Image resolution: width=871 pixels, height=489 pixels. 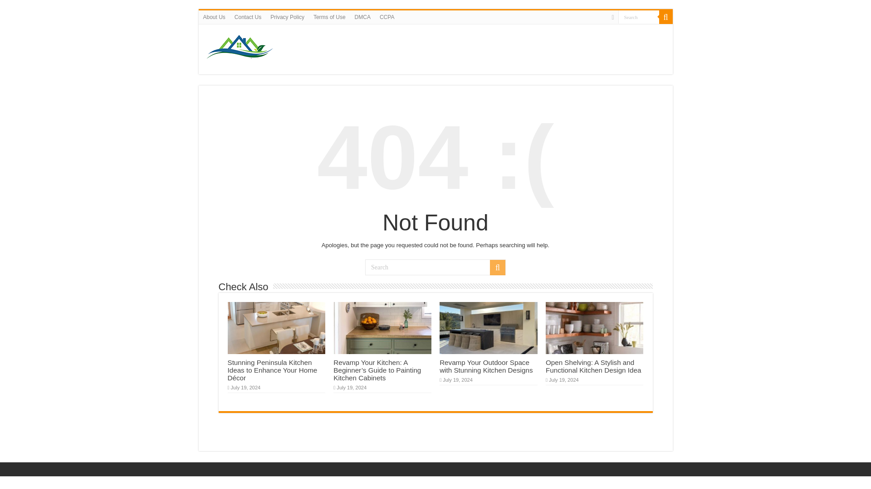 I want to click on Privacy Policy, so click(x=287, y=17).